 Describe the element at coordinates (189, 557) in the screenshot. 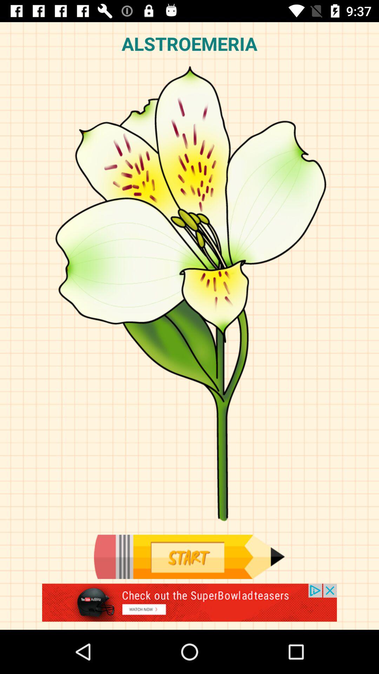

I see `start to draw` at that location.